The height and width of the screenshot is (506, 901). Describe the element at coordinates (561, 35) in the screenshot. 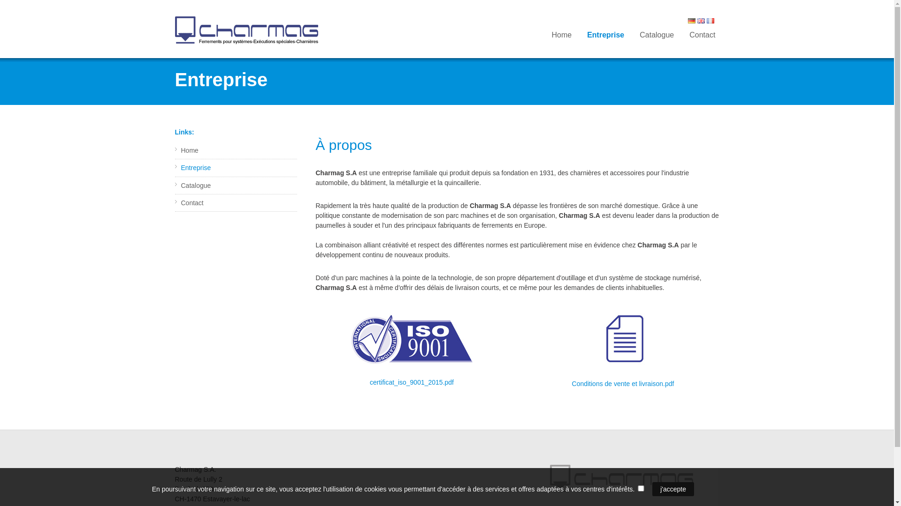

I see `Home` at that location.